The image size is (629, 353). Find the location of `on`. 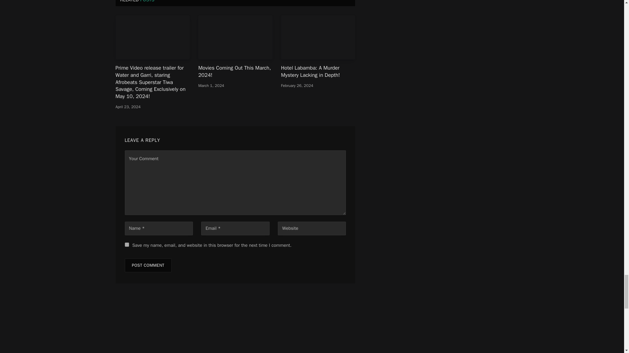

on is located at coordinates (269, 269).